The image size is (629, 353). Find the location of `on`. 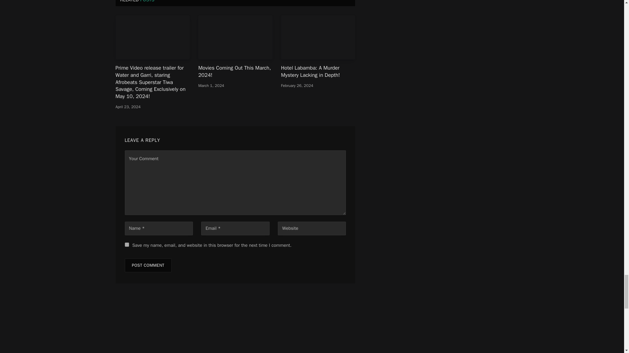

on is located at coordinates (269, 269).